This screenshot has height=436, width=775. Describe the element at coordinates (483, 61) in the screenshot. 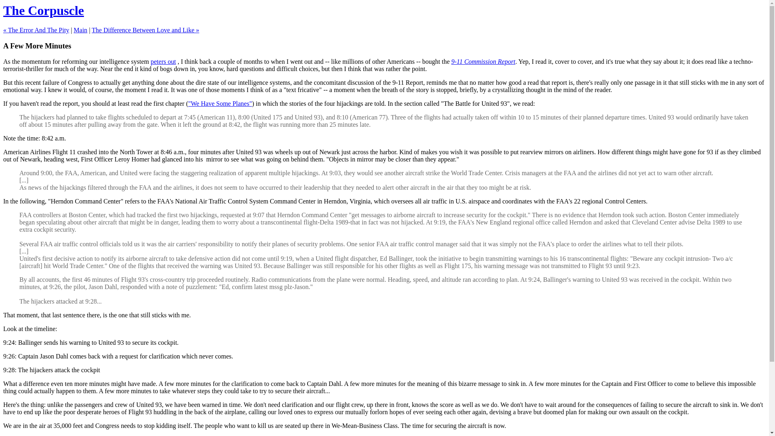

I see `9-11 Commission Report` at that location.